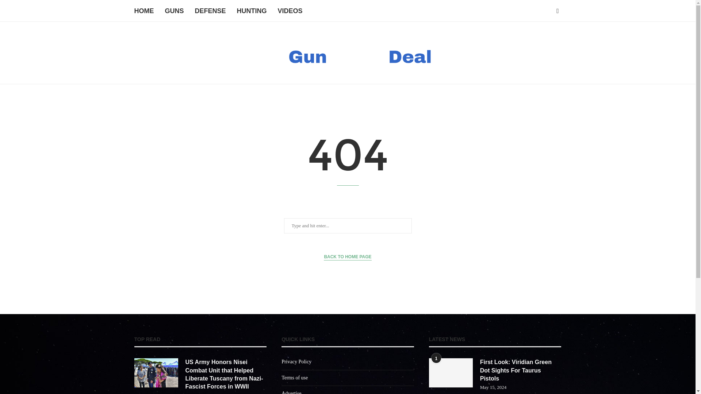 Image resolution: width=701 pixels, height=394 pixels. What do you see at coordinates (252, 11) in the screenshot?
I see `HUNTING` at bounding box center [252, 11].